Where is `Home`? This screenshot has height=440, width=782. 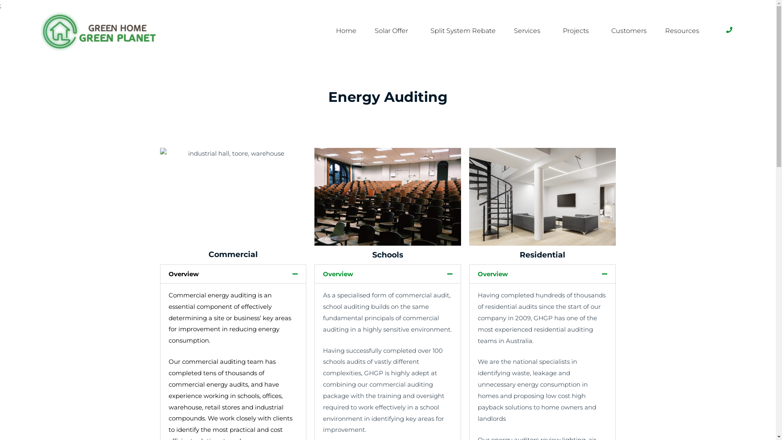
Home is located at coordinates (346, 31).